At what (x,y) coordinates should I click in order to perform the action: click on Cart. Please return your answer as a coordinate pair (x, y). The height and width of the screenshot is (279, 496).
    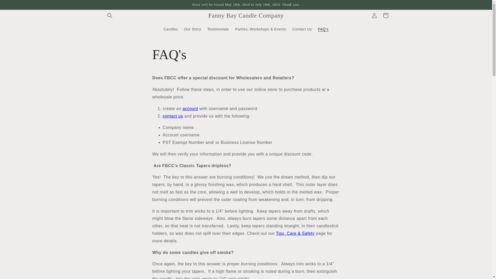
    Looking at the image, I should click on (385, 16).